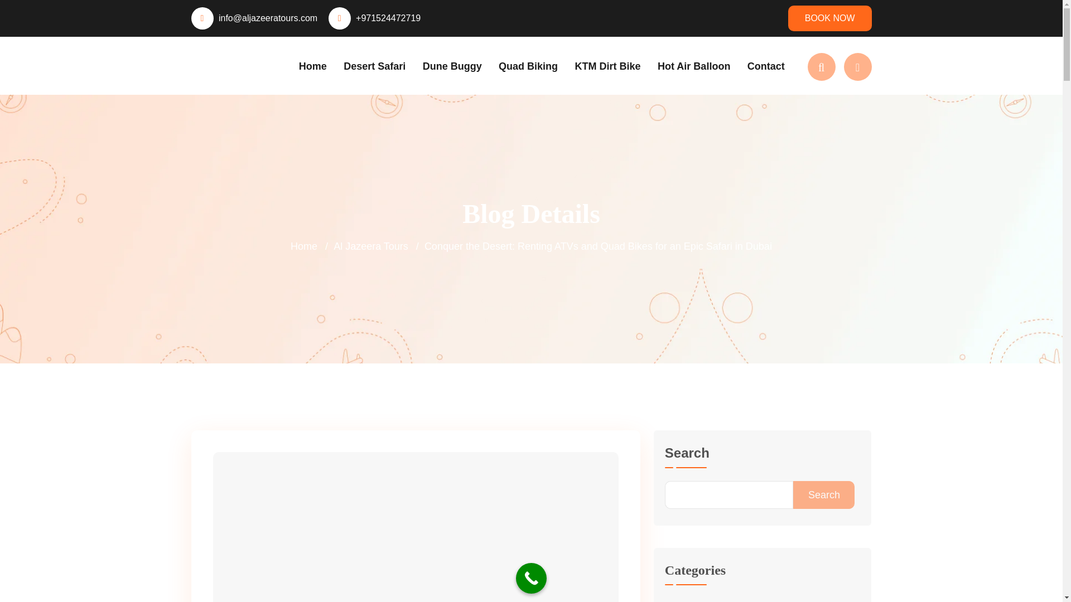  I want to click on BOOK NOW, so click(830, 18).